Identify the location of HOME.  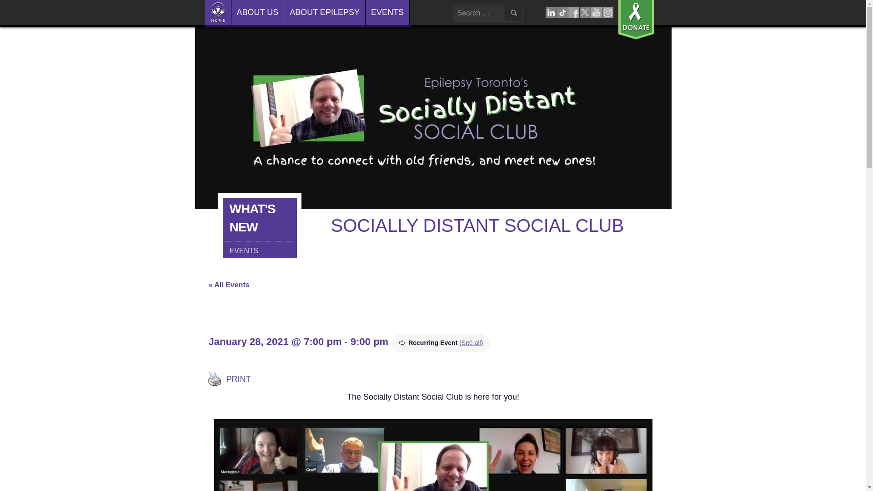
(217, 14).